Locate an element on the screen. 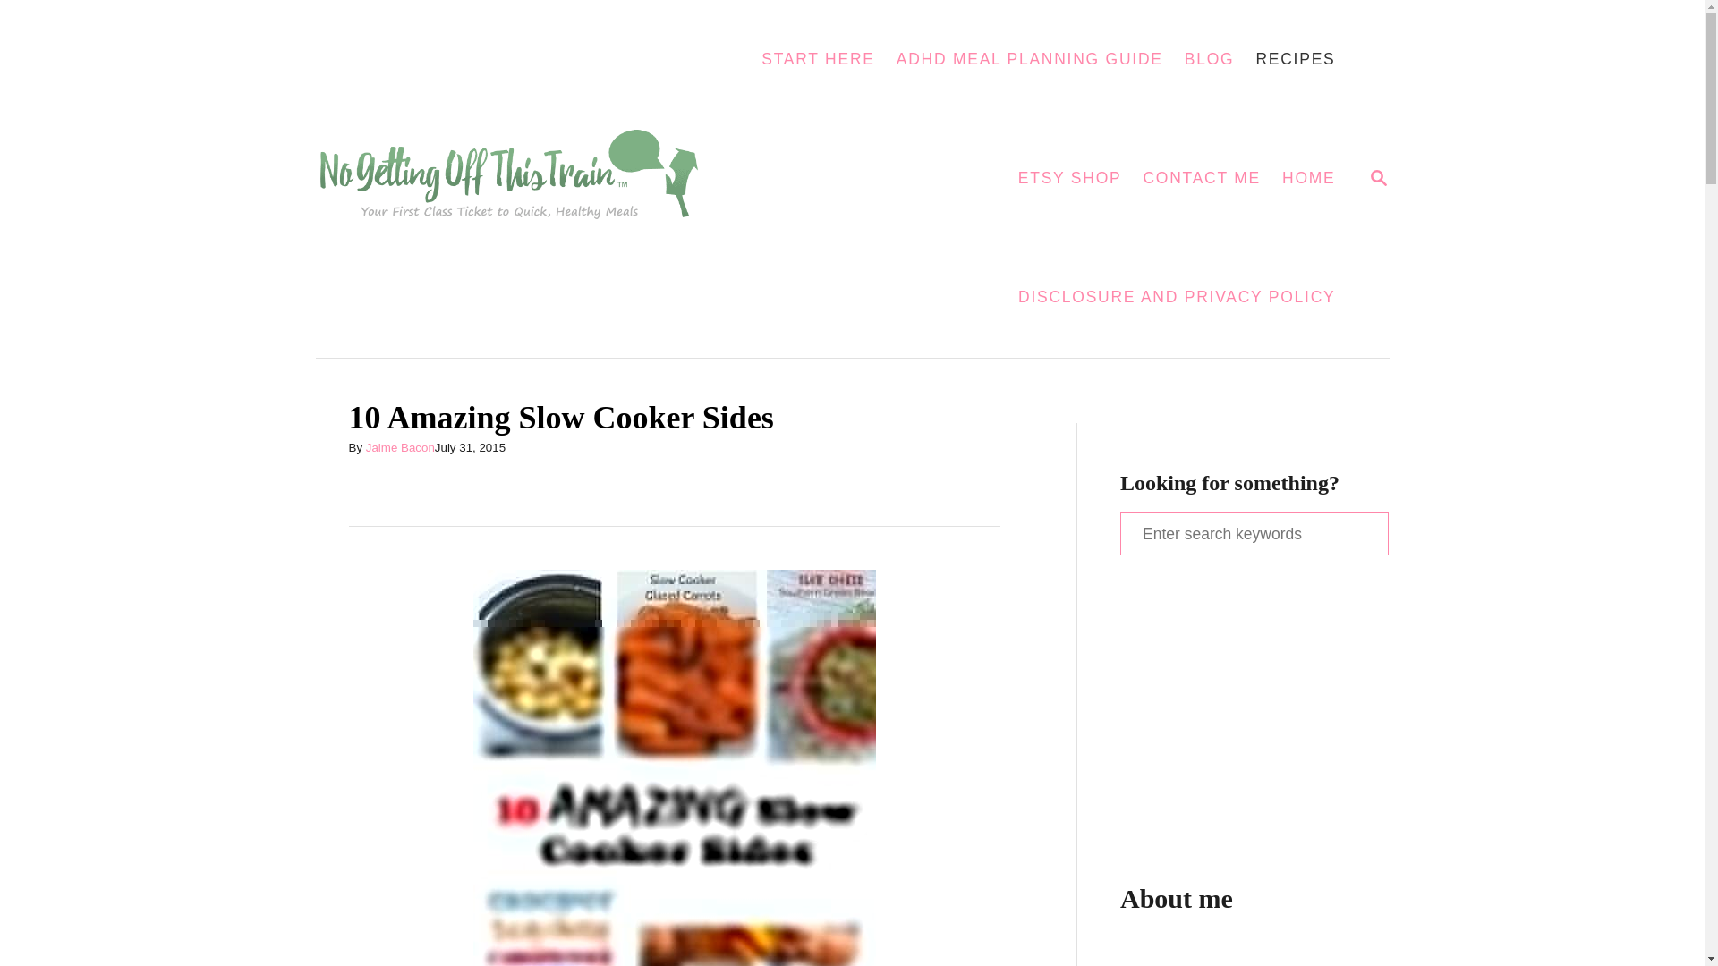 The image size is (1718, 966). Jaime Bacon is located at coordinates (1308, 179).